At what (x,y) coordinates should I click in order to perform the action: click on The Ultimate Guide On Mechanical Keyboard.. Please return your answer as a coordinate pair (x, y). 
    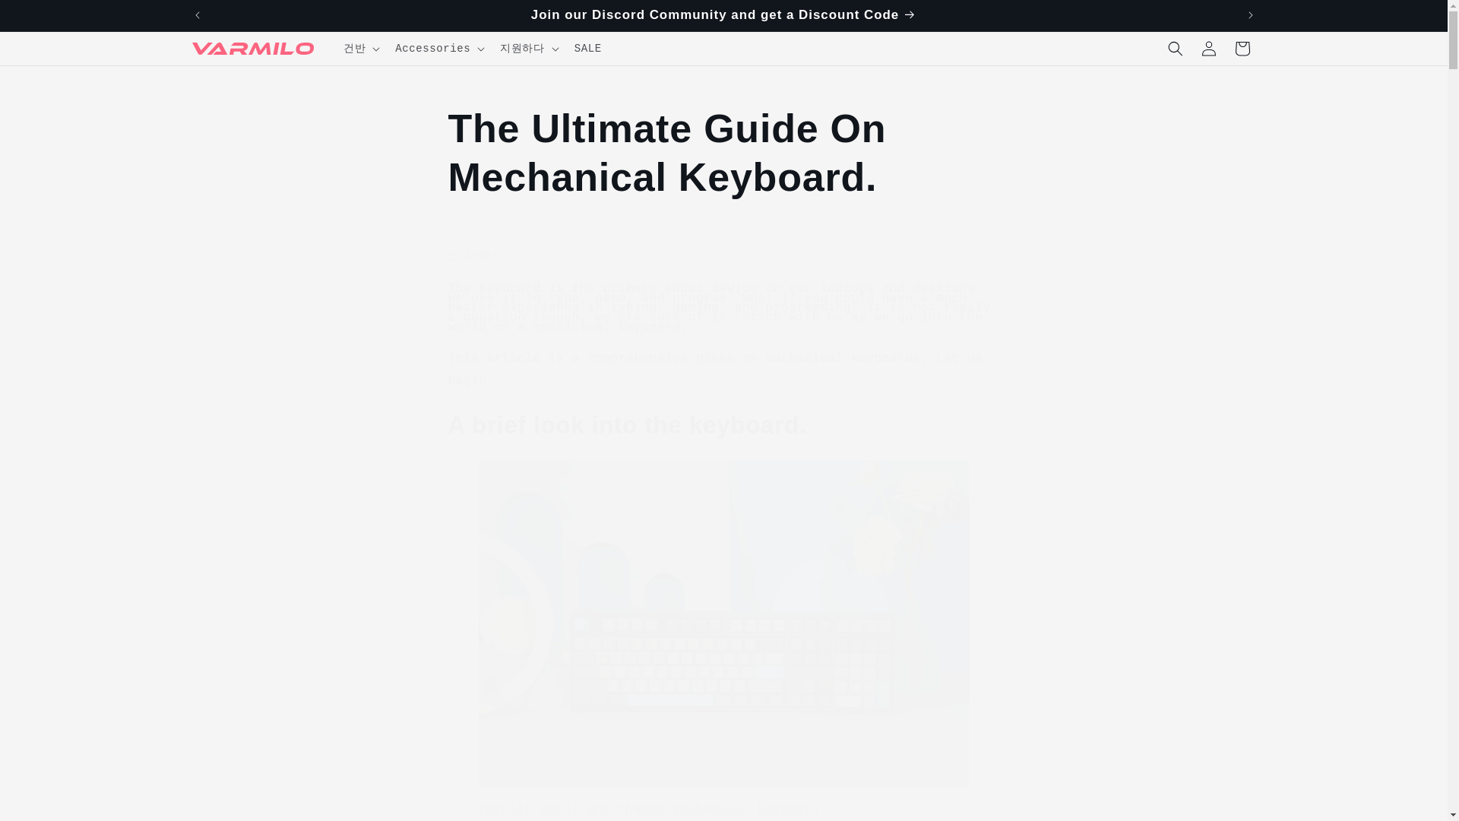
    Looking at the image, I should click on (723, 152).